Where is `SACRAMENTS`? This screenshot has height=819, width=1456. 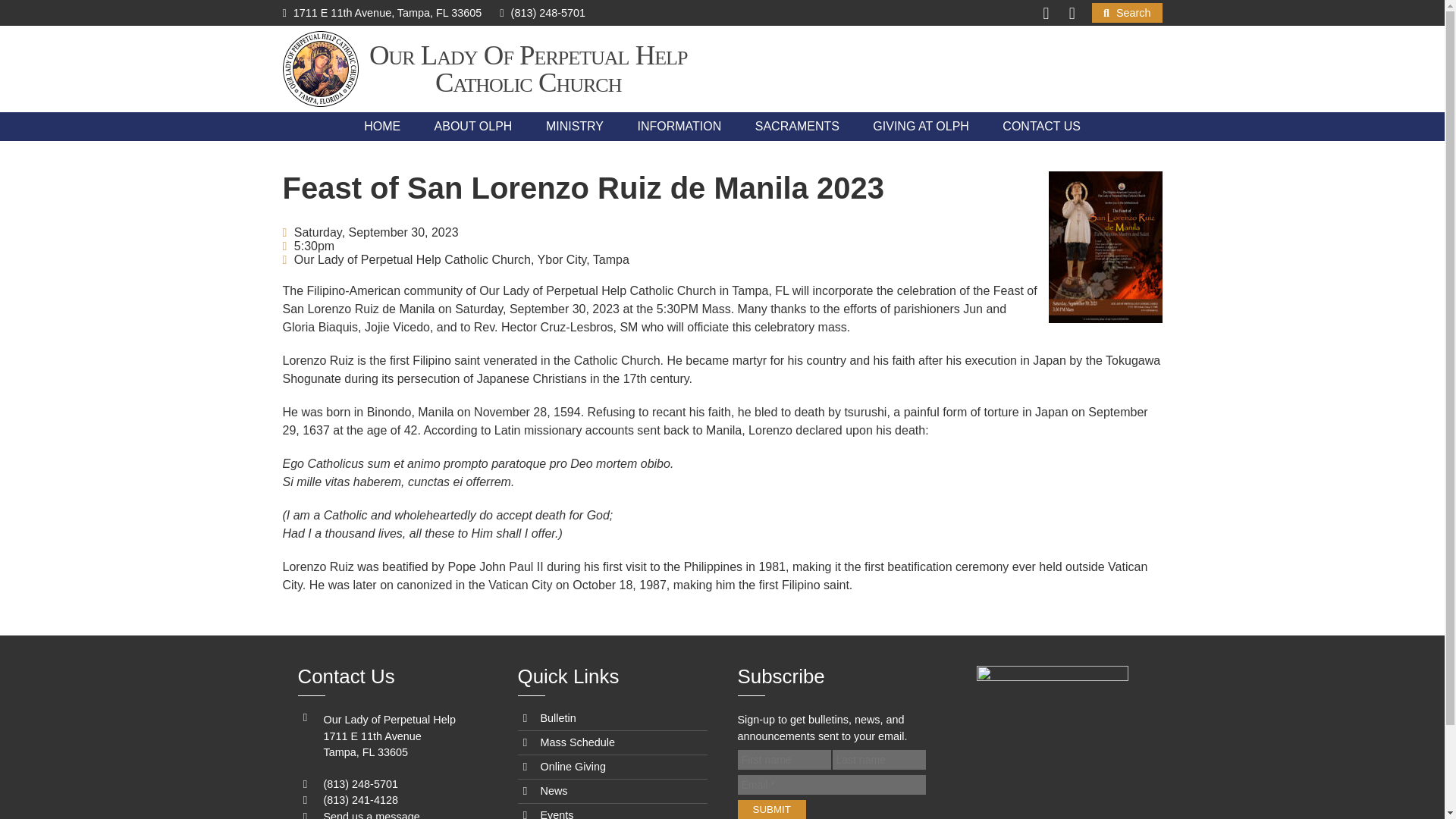
SACRAMENTS is located at coordinates (797, 126).